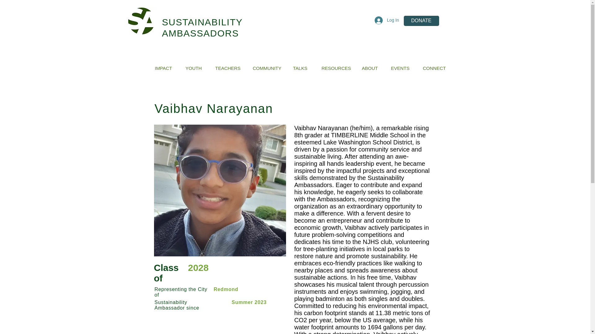 The width and height of the screenshot is (595, 334). What do you see at coordinates (436, 68) in the screenshot?
I see `CONNECT` at bounding box center [436, 68].